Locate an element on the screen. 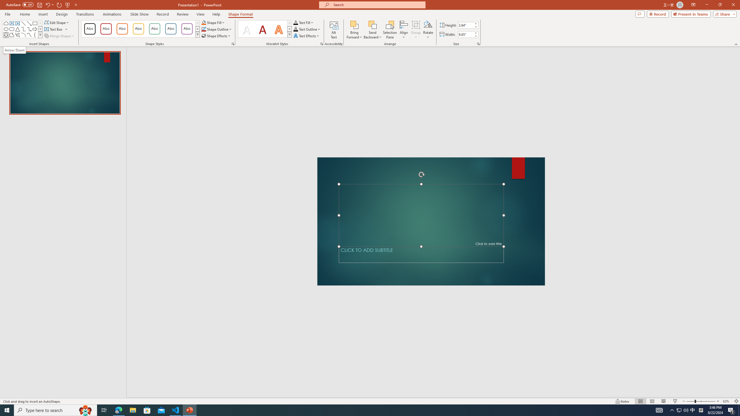 The image size is (740, 416). Title TextBox is located at coordinates (421, 215).